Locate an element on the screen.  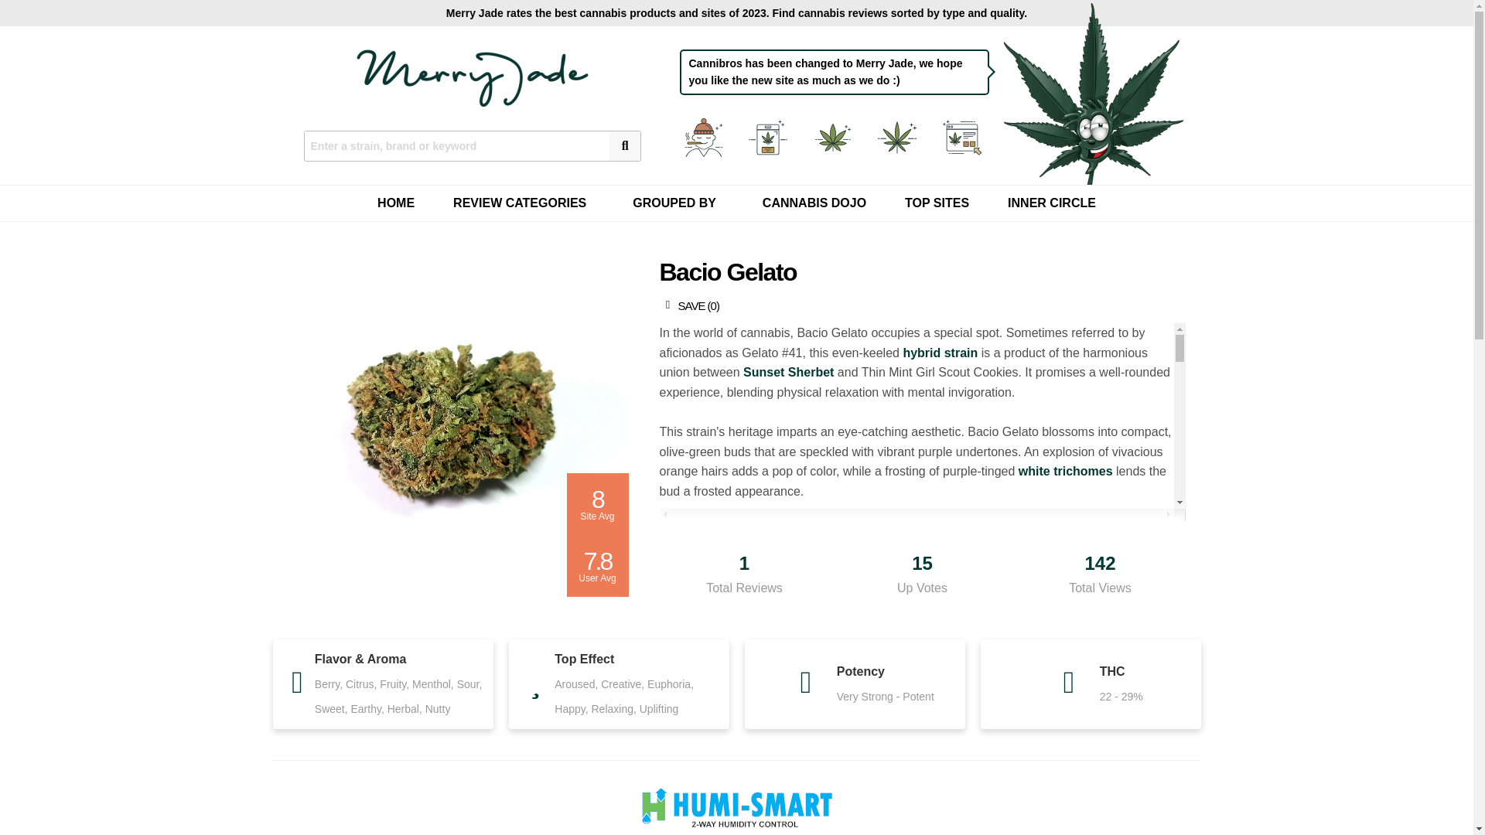
HOME is located at coordinates (396, 203).